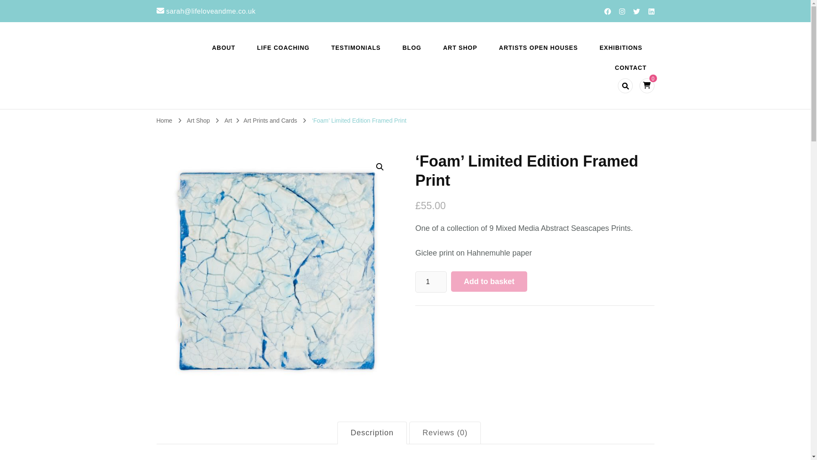  Describe the element at coordinates (228, 120) in the screenshot. I see `Art` at that location.